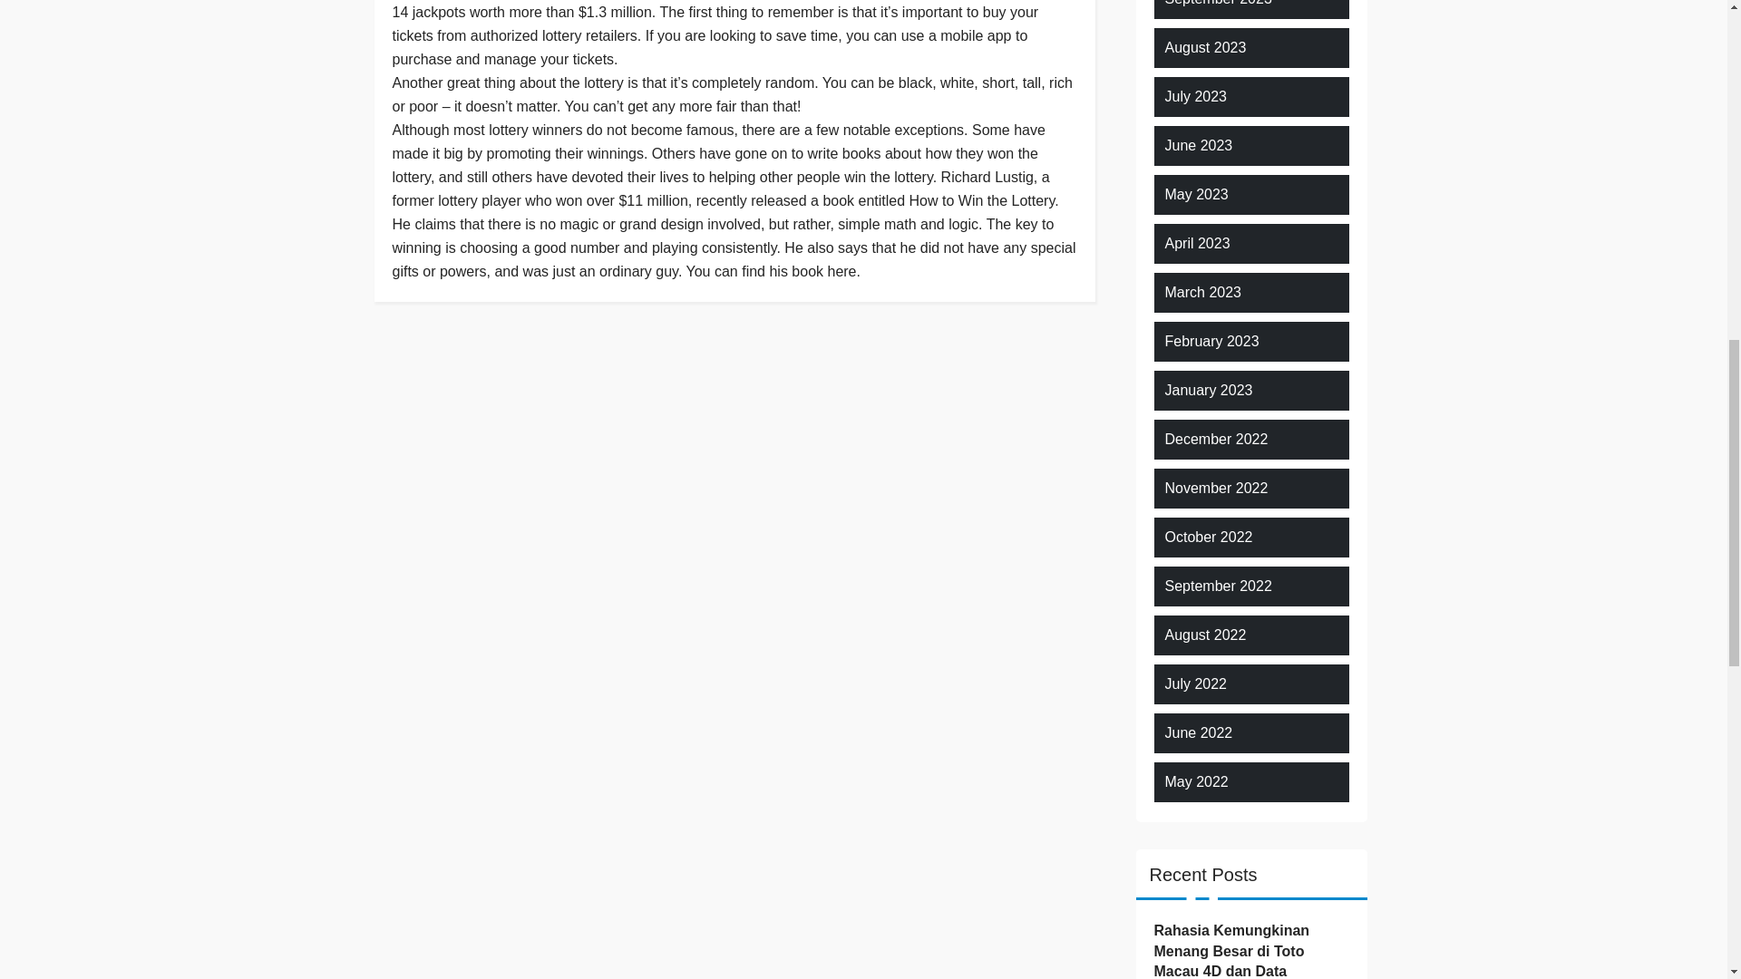  What do you see at coordinates (1217, 586) in the screenshot?
I see `September 2022` at bounding box center [1217, 586].